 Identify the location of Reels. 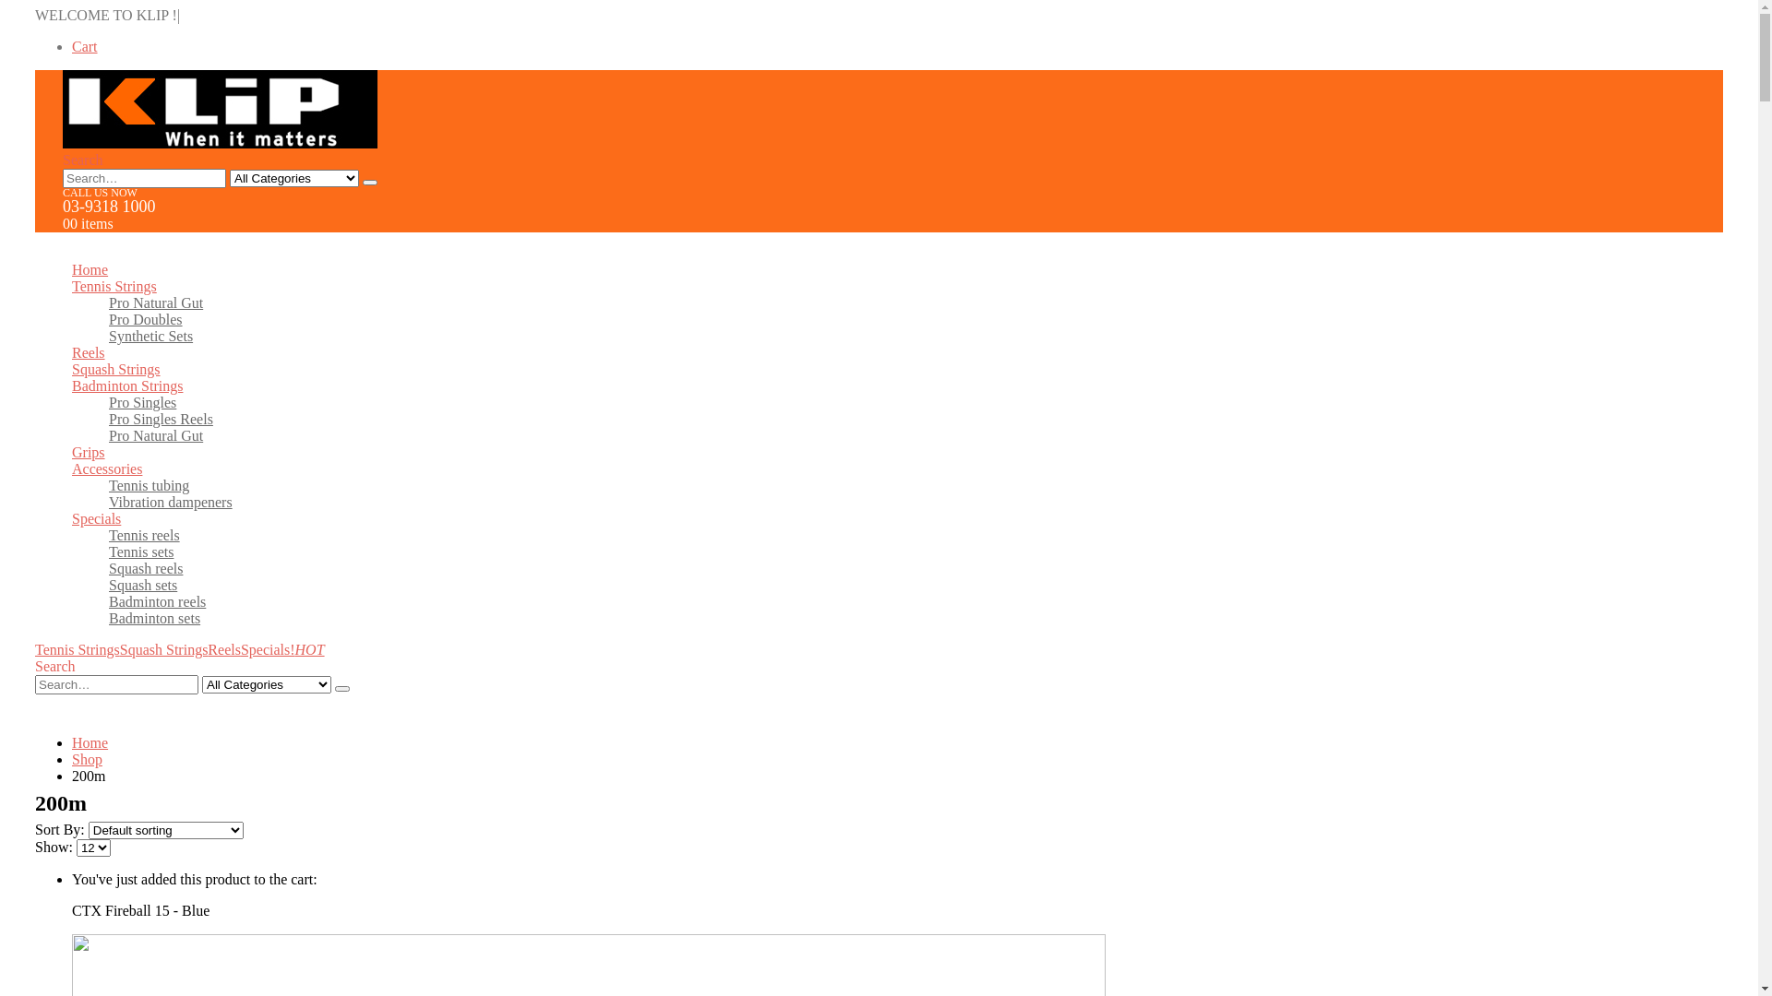
(224, 649).